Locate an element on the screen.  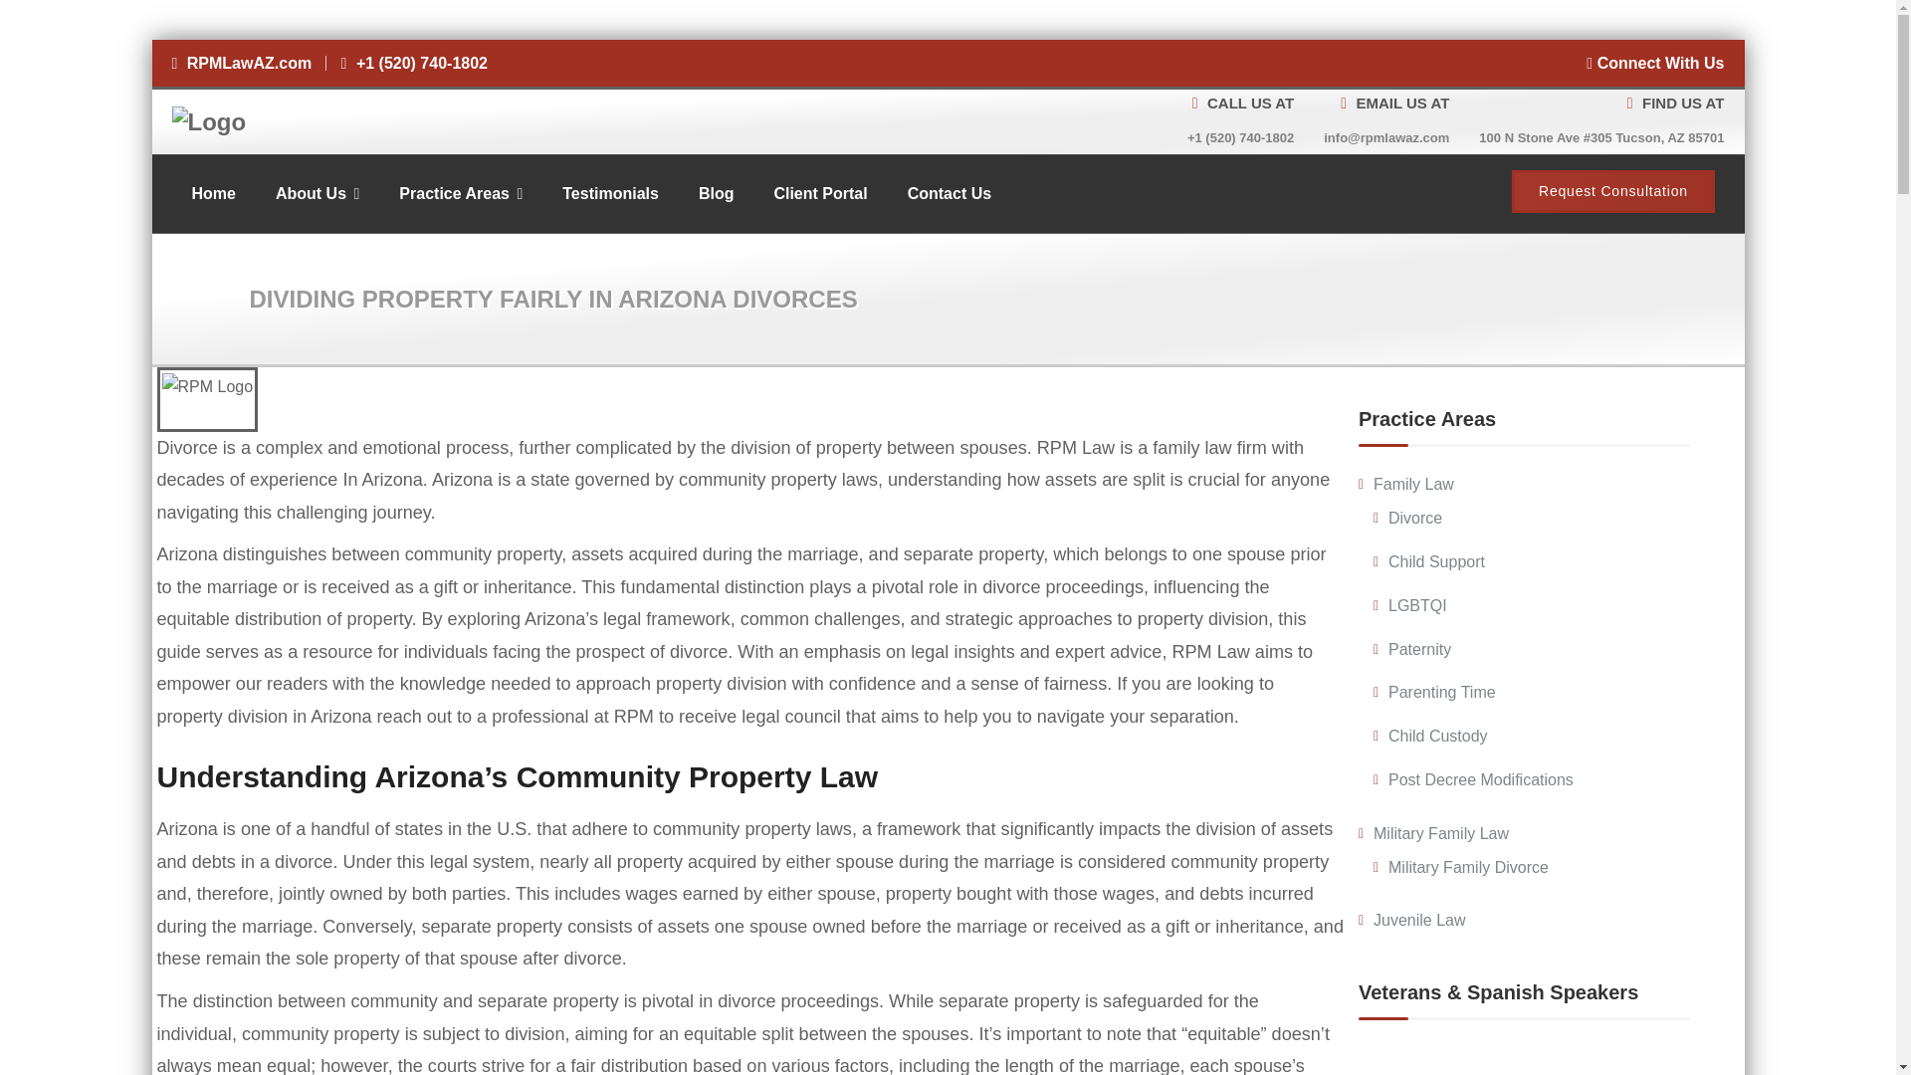
Testimonials is located at coordinates (610, 194).